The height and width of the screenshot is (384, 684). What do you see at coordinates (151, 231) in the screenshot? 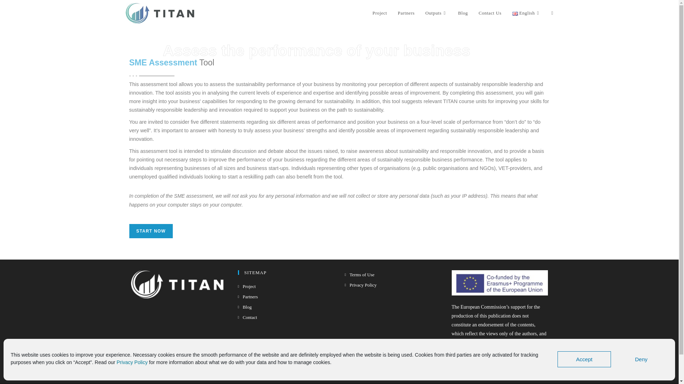
I see `START NOW` at bounding box center [151, 231].